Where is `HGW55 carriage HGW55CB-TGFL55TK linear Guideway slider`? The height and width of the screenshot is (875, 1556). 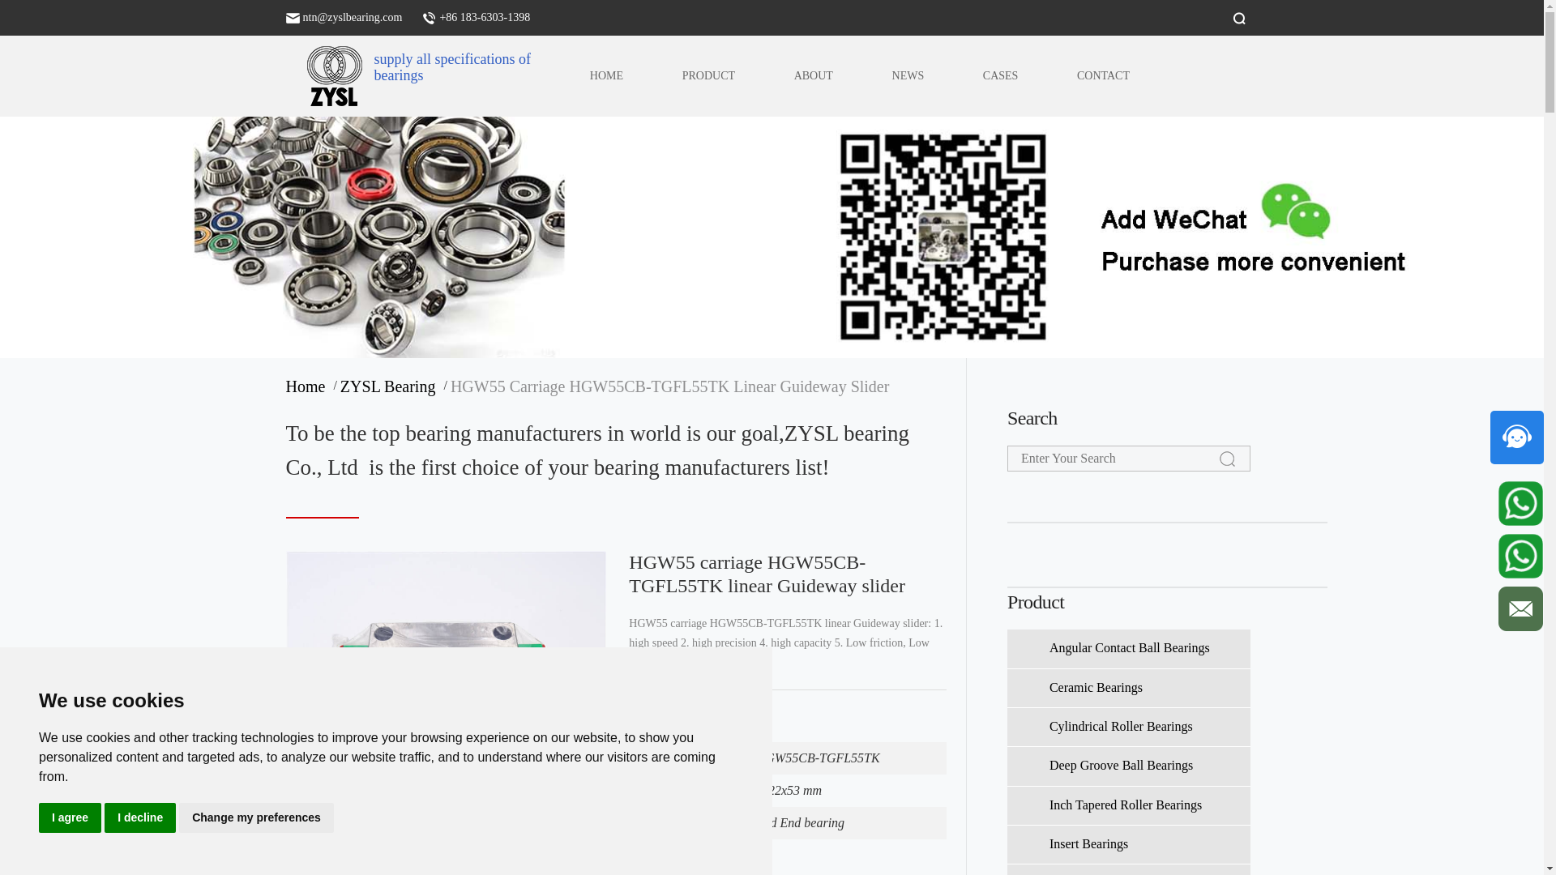
HGW55 carriage HGW55CB-TGFL55TK linear Guideway slider is located at coordinates (327, 76).